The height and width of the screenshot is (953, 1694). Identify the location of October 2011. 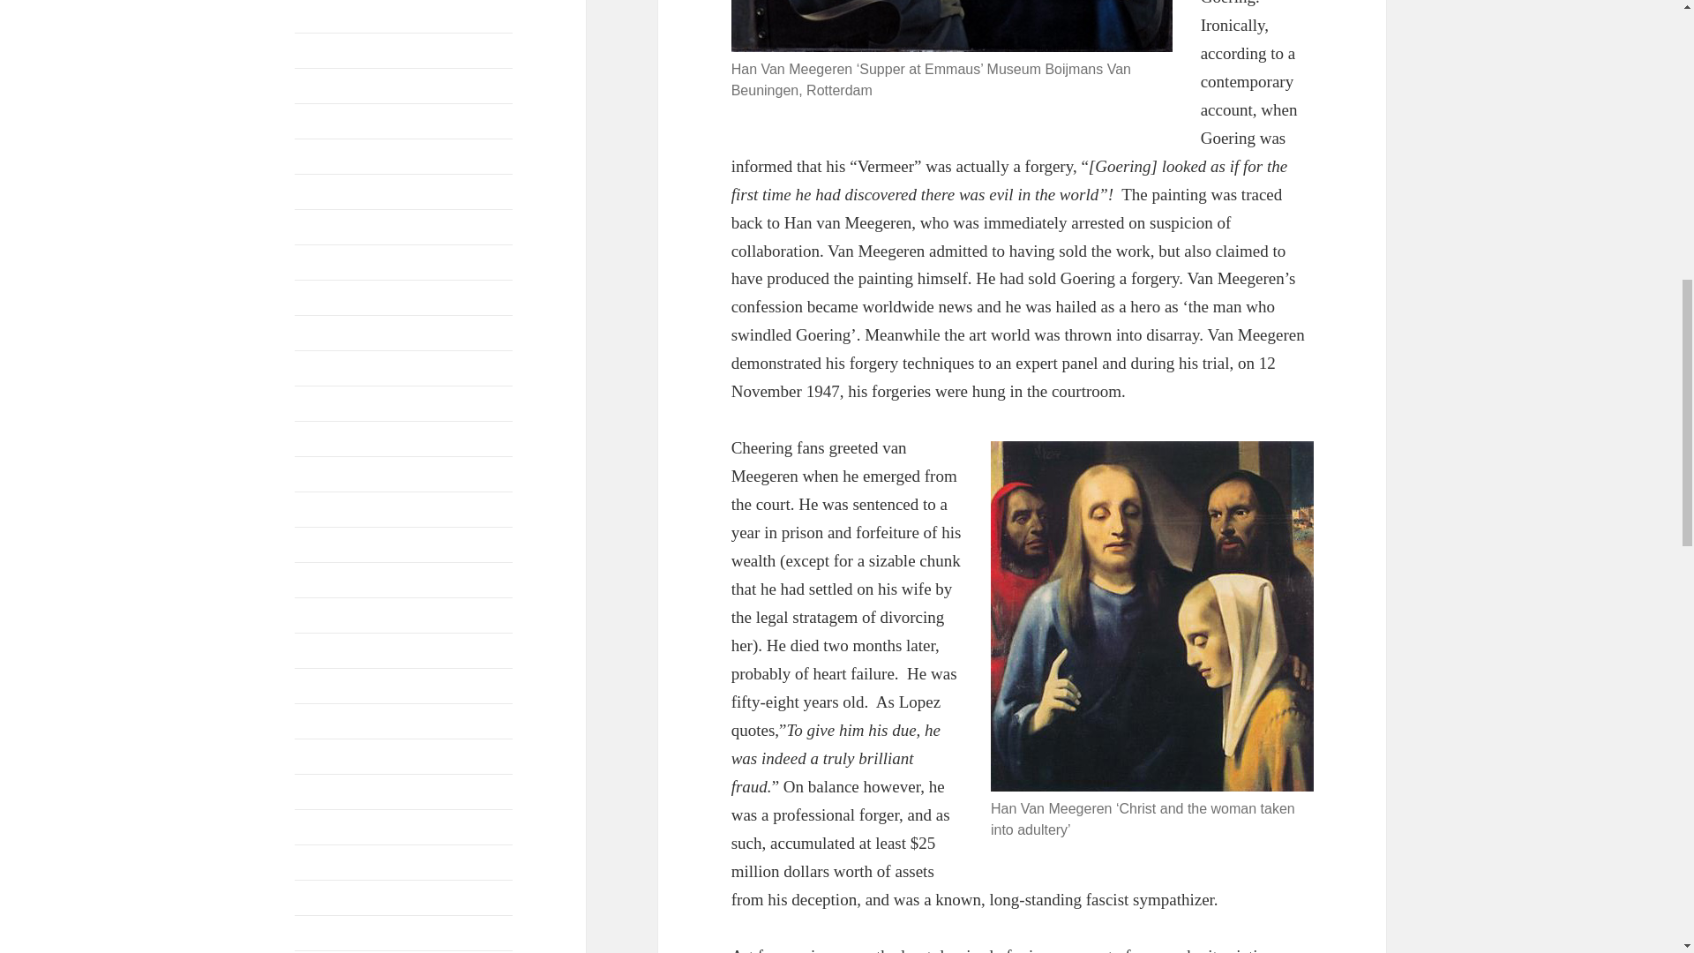
(333, 756).